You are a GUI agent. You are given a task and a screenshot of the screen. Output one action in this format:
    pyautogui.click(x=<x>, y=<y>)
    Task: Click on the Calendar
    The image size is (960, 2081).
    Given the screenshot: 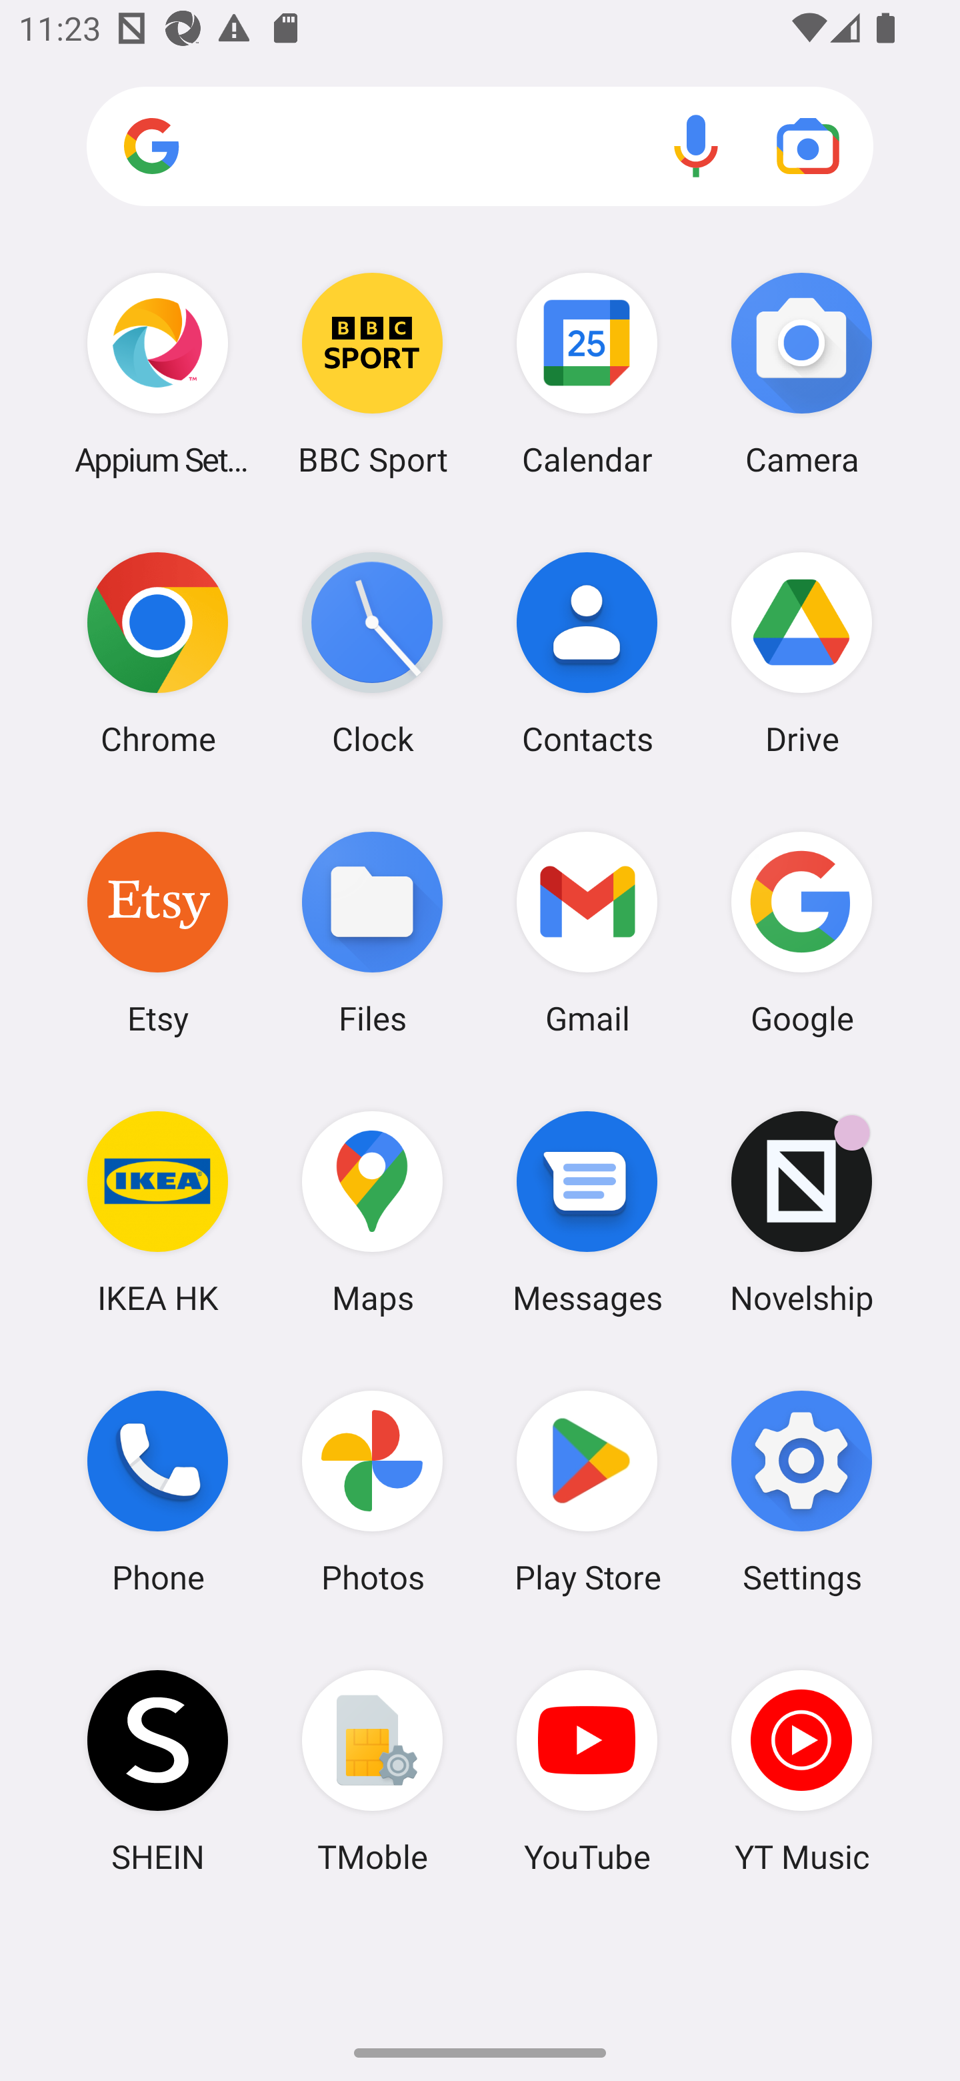 What is the action you would take?
    pyautogui.click(x=587, y=374)
    